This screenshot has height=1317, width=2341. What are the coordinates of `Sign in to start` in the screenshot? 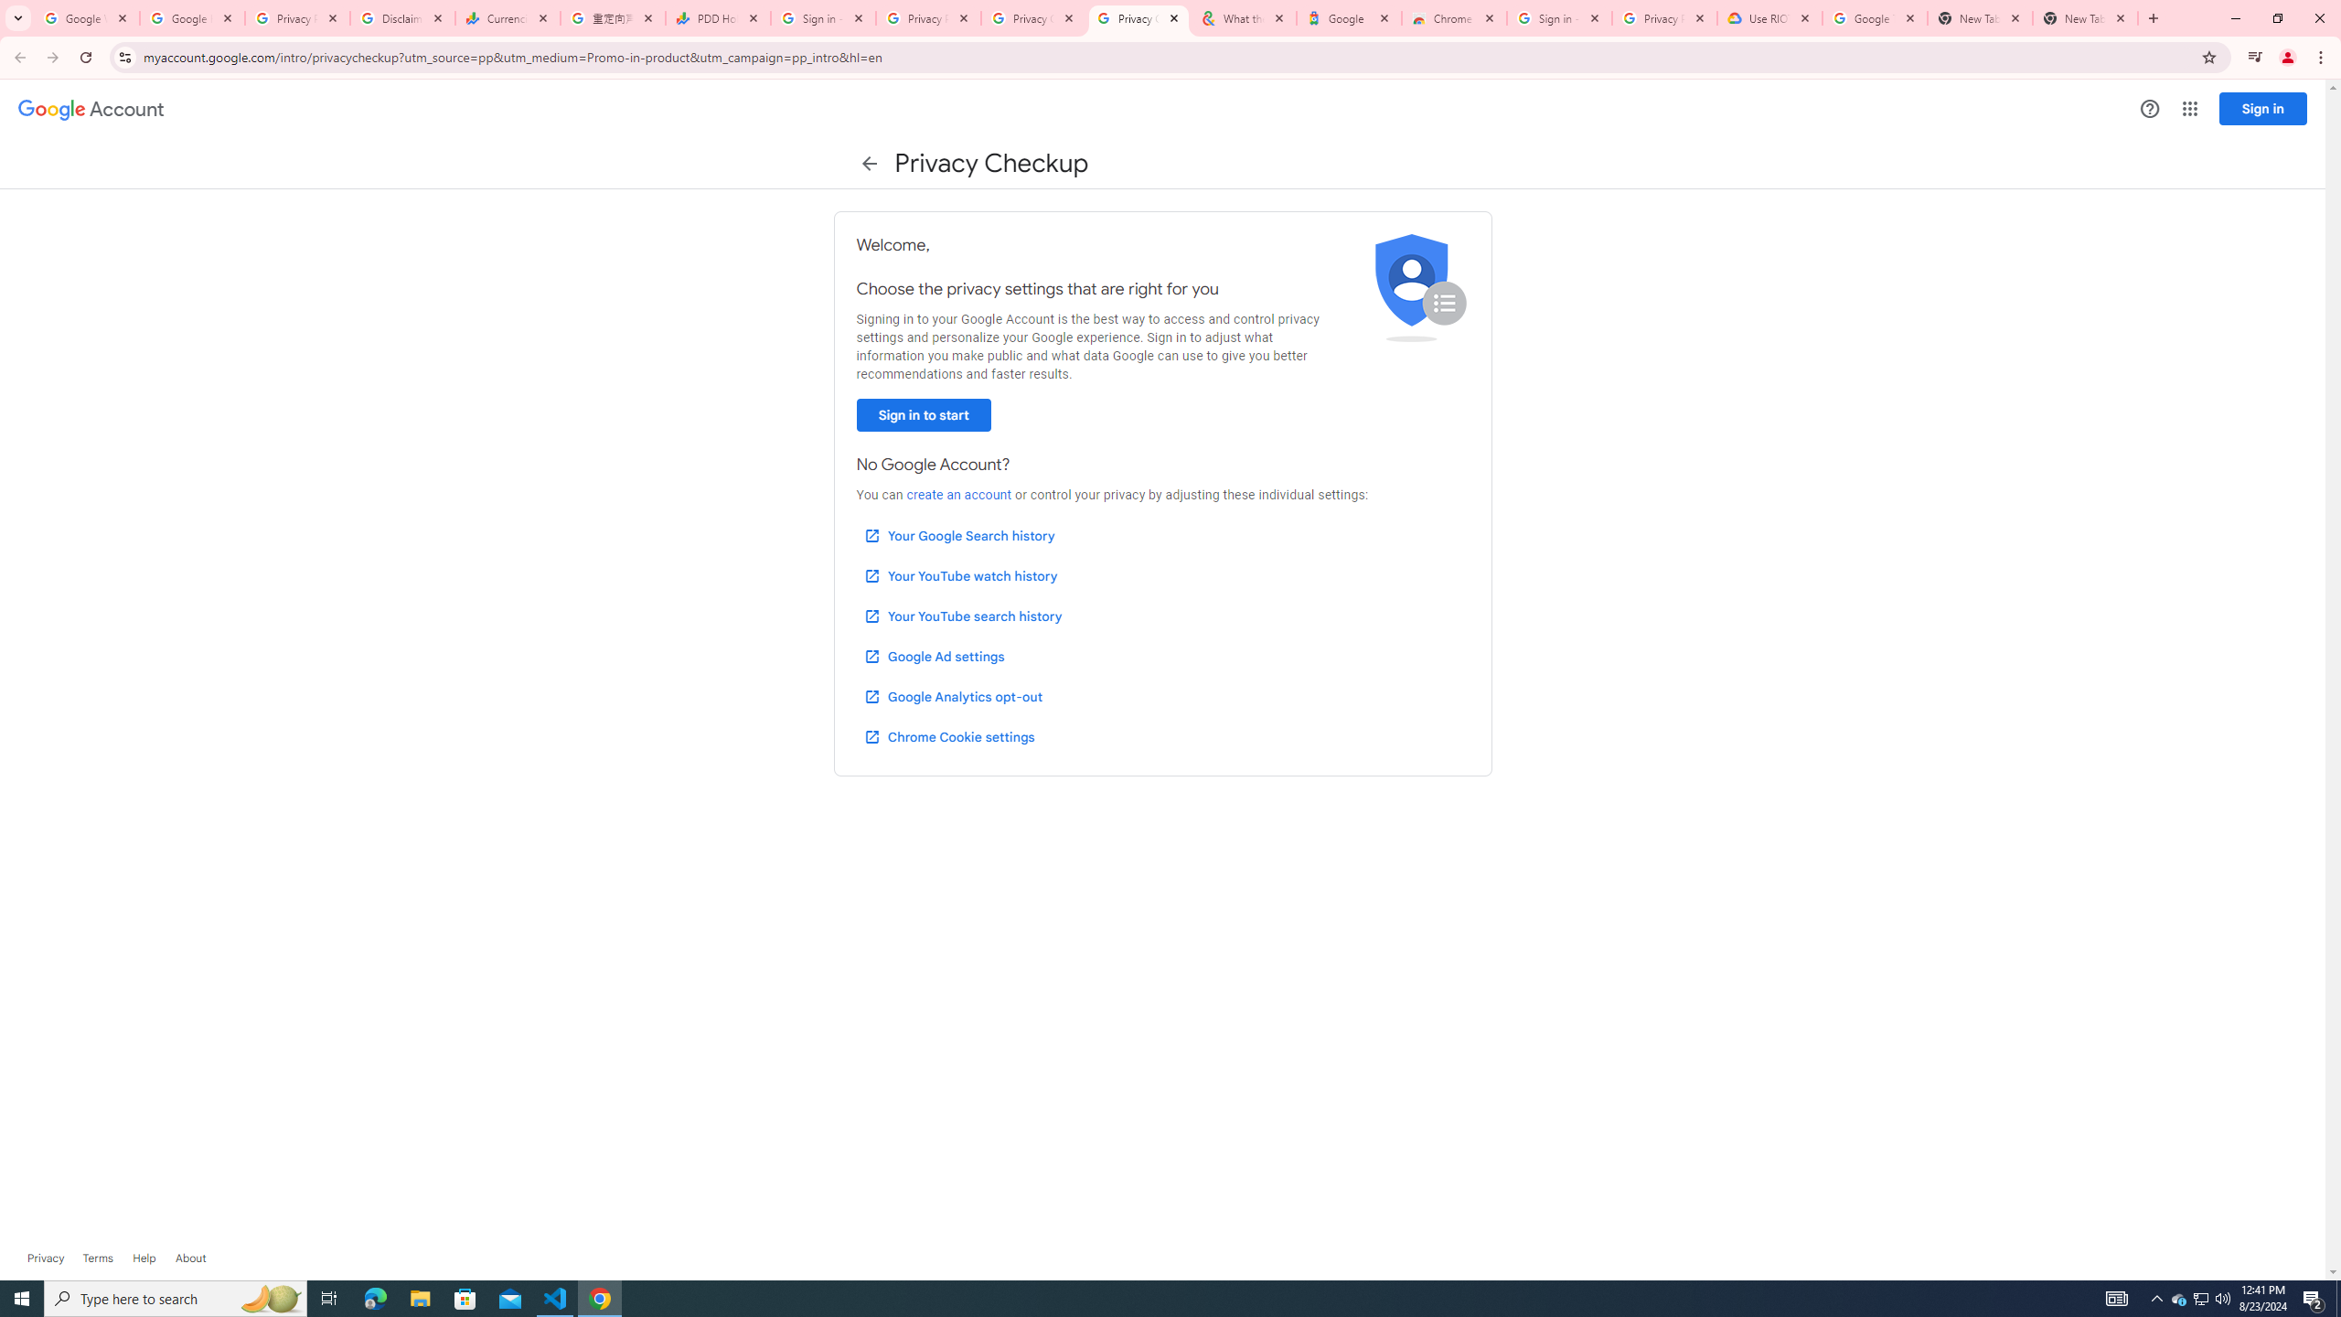 It's located at (923, 415).